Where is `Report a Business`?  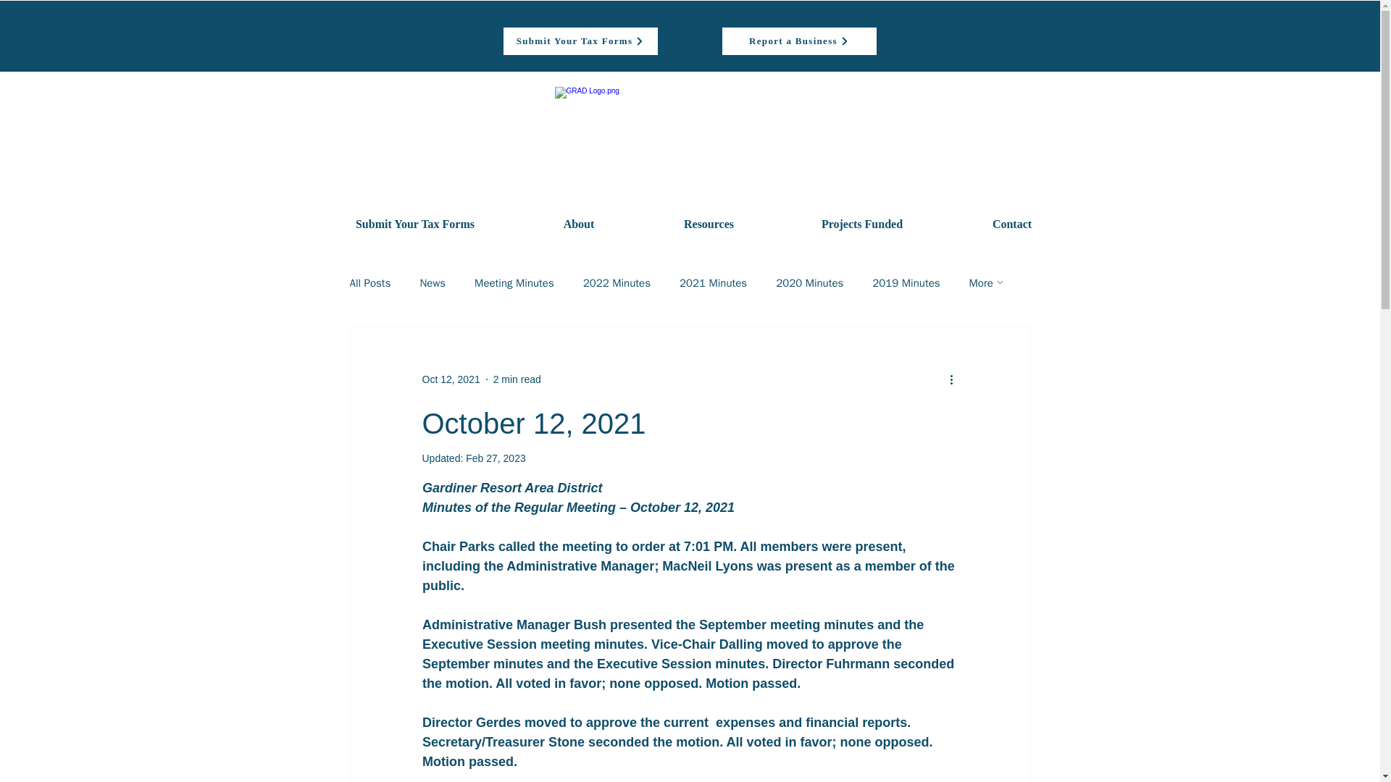
Report a Business is located at coordinates (800, 41).